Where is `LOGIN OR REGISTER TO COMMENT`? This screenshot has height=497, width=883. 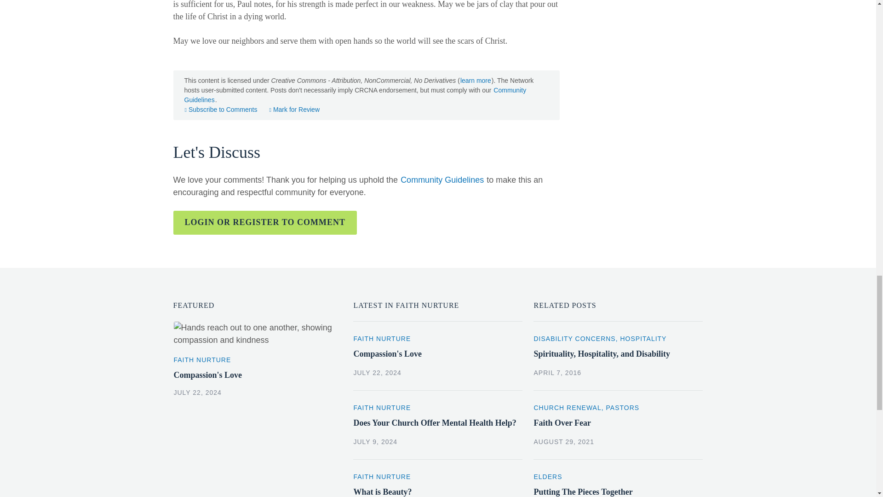
LOGIN OR REGISTER TO COMMENT is located at coordinates (265, 222).